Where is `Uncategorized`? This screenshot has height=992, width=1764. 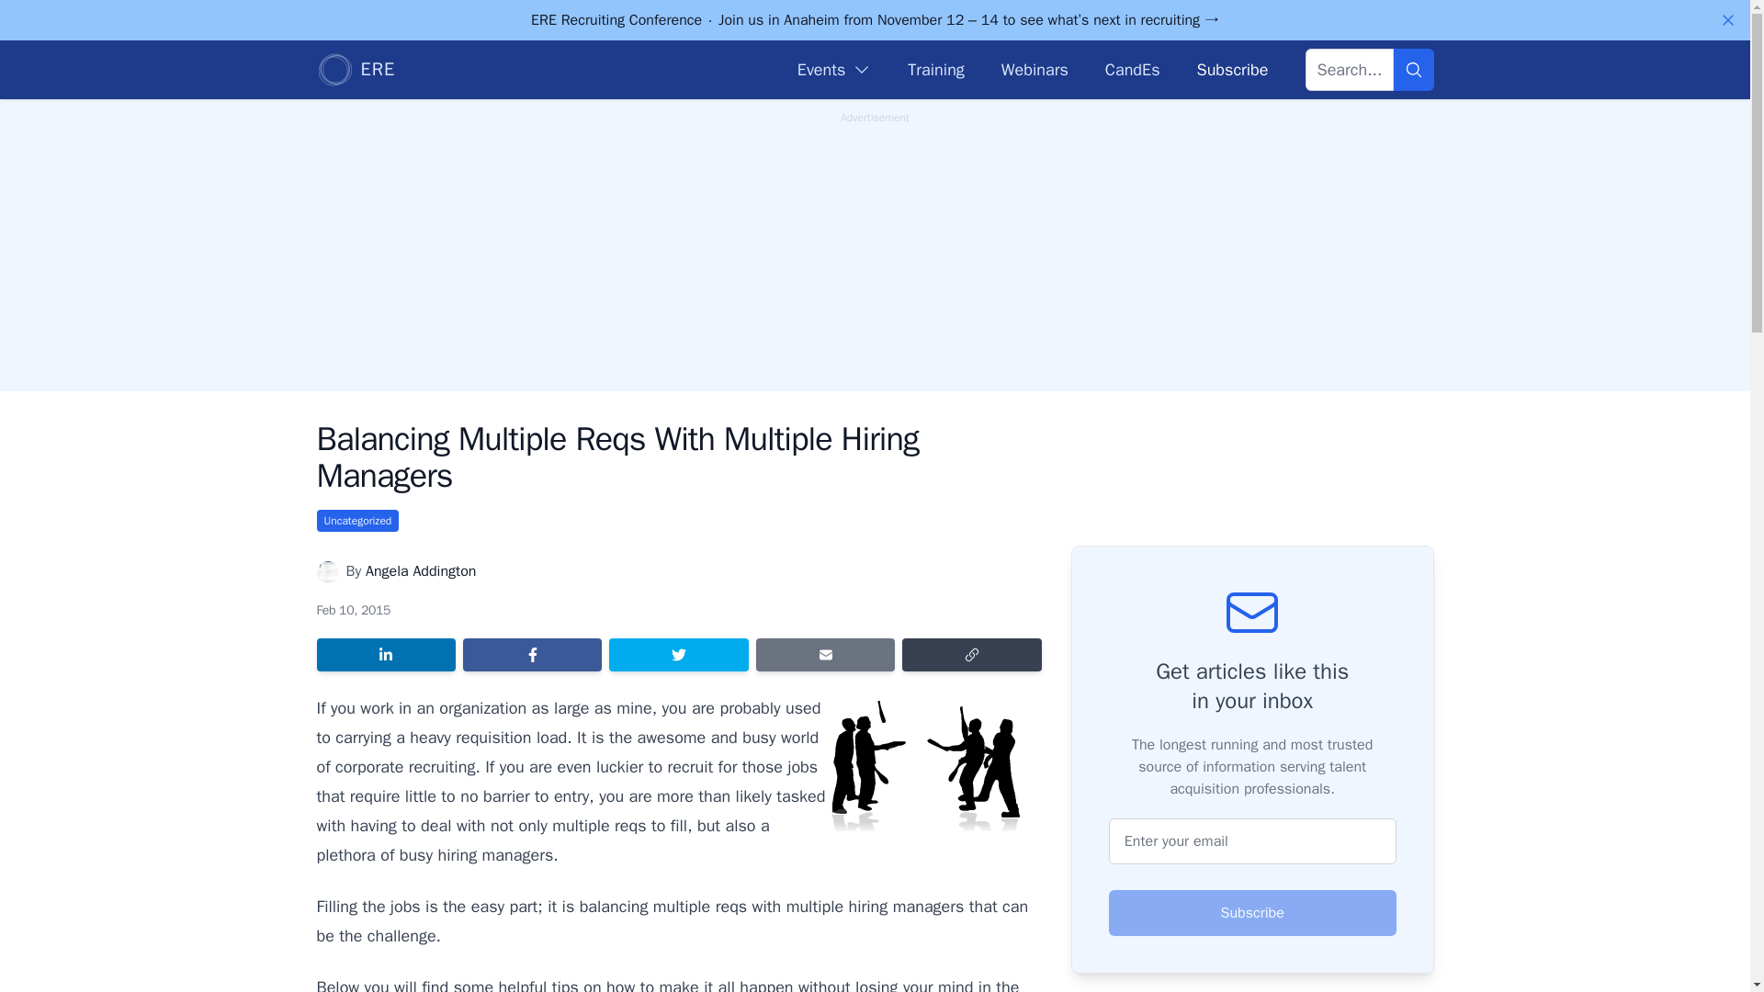
Uncategorized is located at coordinates (356, 520).